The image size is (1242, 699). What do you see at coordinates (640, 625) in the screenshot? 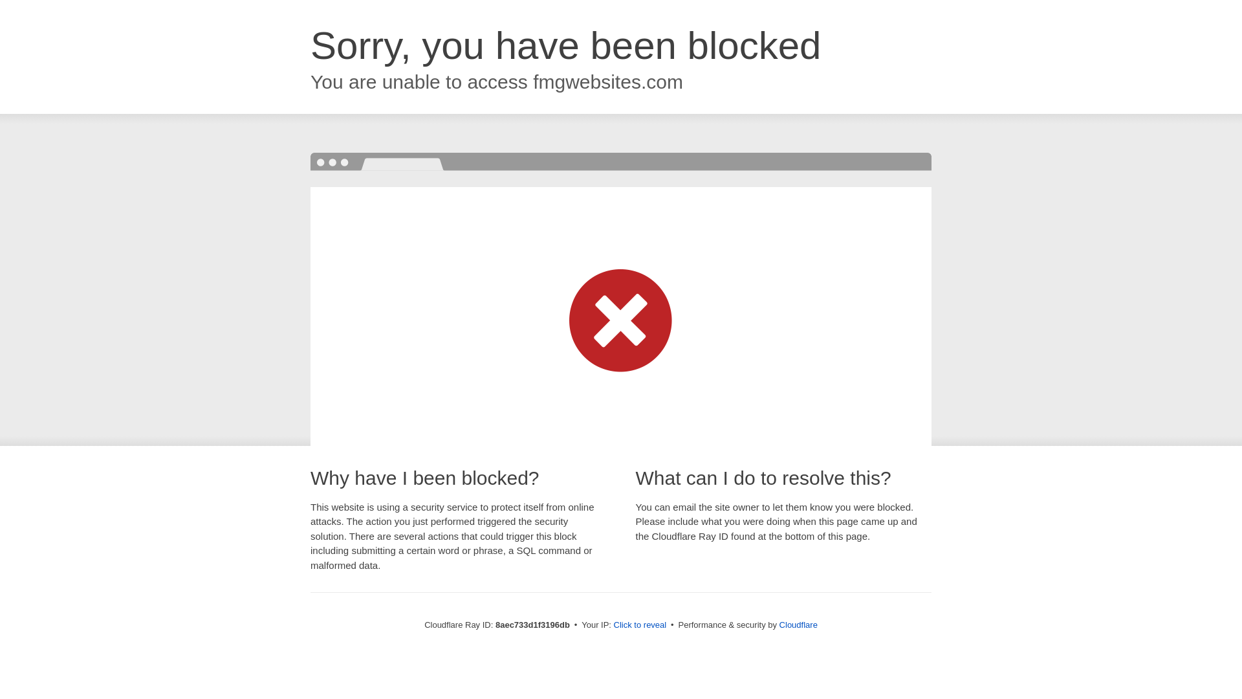
I see `Click to reveal` at bounding box center [640, 625].